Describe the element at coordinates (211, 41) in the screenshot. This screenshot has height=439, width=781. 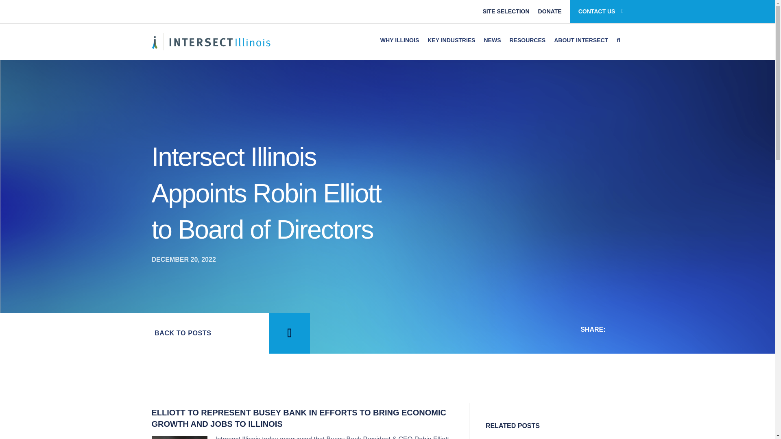
I see `logo-onwhite` at that location.